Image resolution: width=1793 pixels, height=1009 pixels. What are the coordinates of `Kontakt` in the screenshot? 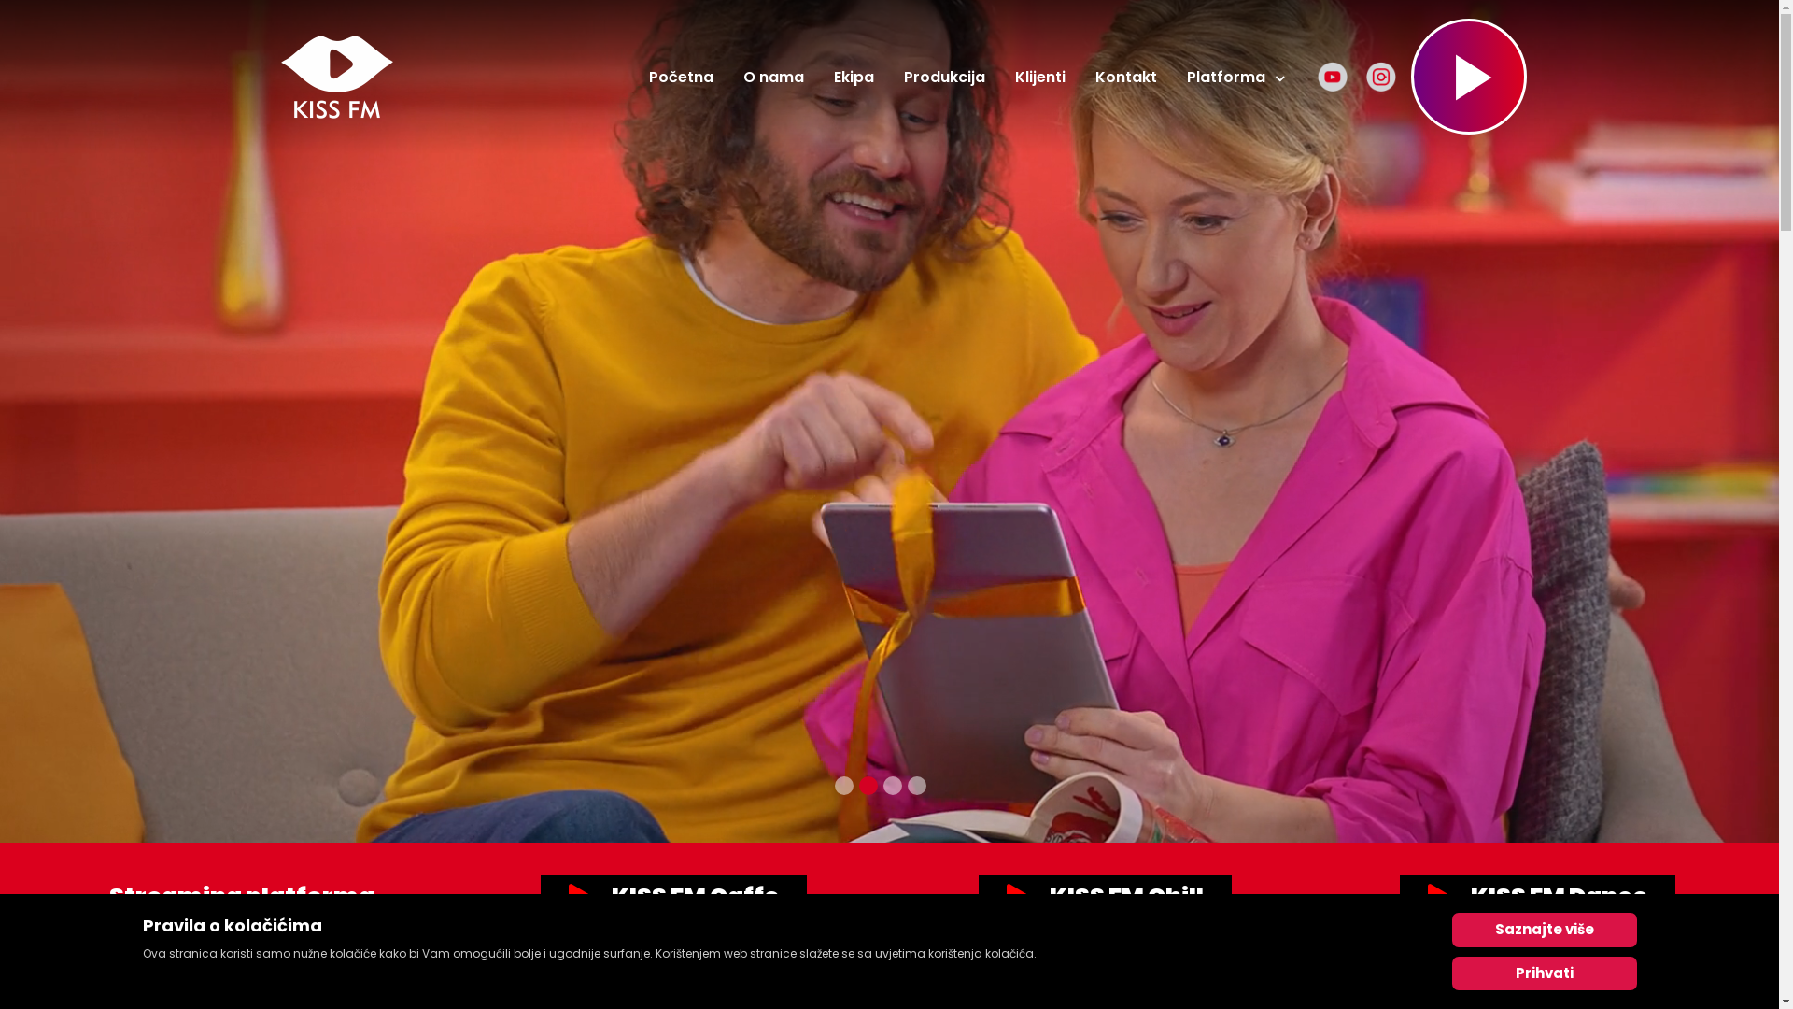 It's located at (1125, 77).